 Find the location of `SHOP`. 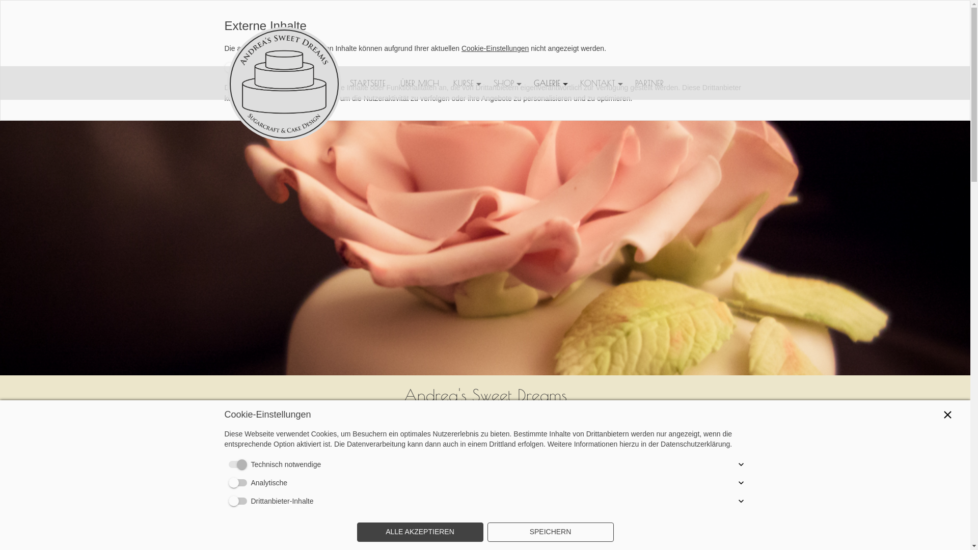

SHOP is located at coordinates (506, 83).